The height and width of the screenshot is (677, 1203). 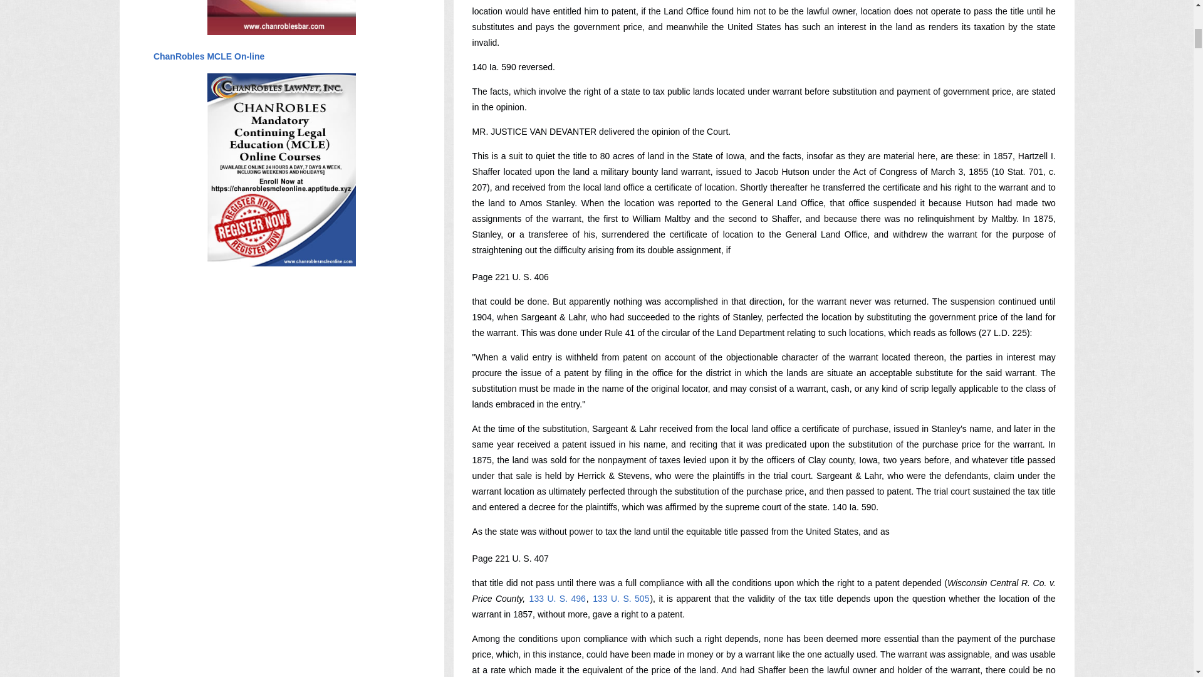 What do you see at coordinates (510, 277) in the screenshot?
I see `Page 221 U. S. 406` at bounding box center [510, 277].